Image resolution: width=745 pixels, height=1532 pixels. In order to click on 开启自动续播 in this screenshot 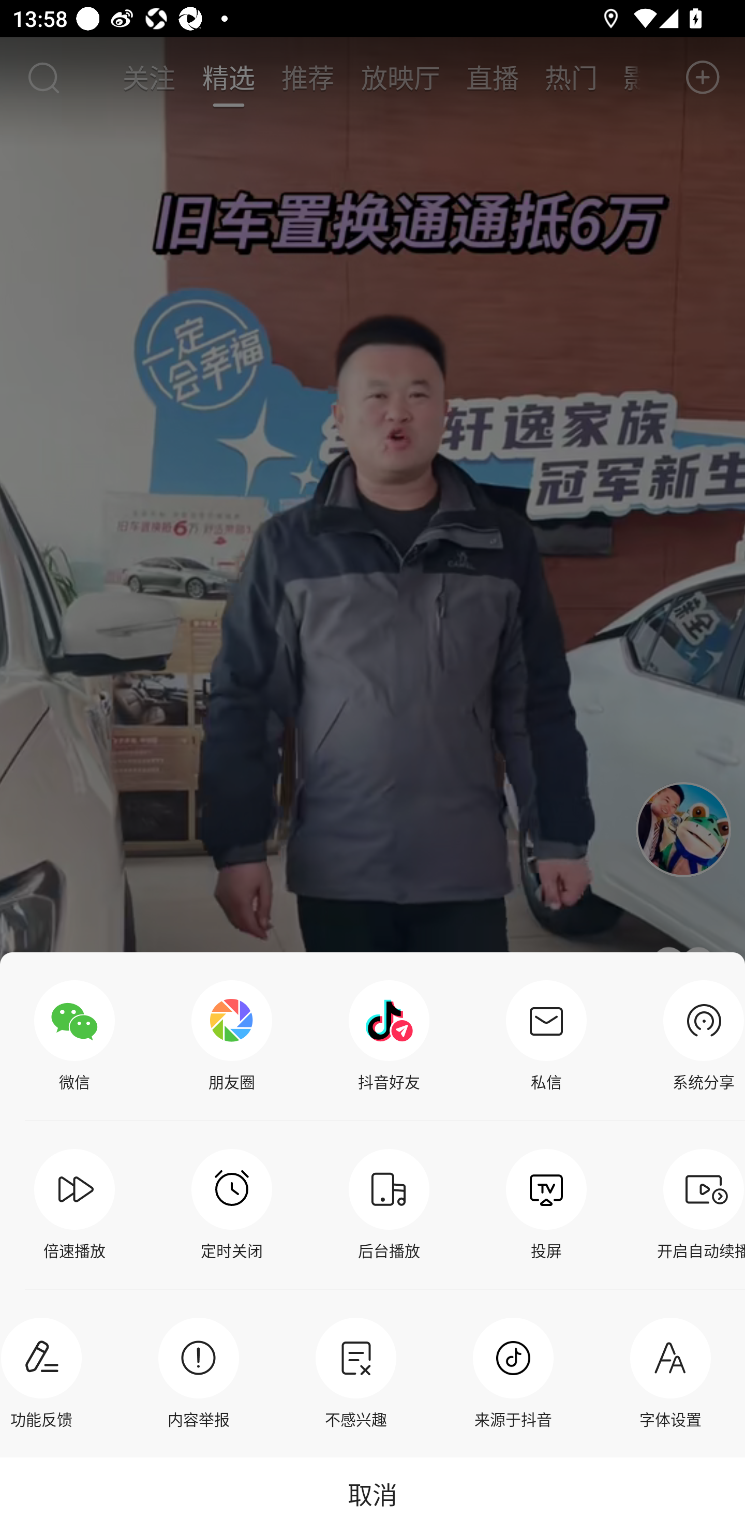, I will do `click(699, 1205)`.